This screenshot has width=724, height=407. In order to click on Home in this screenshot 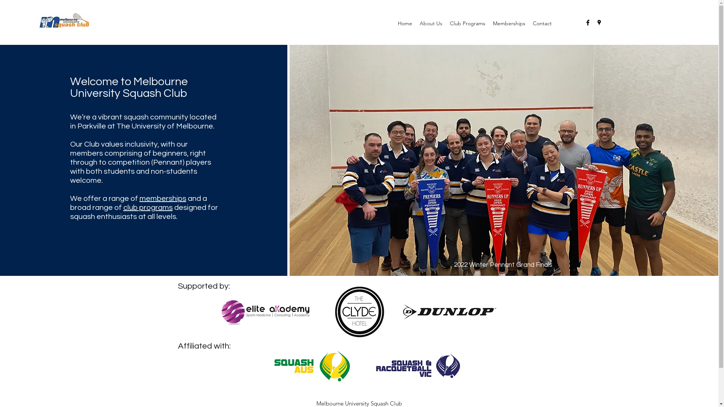, I will do `click(405, 23)`.